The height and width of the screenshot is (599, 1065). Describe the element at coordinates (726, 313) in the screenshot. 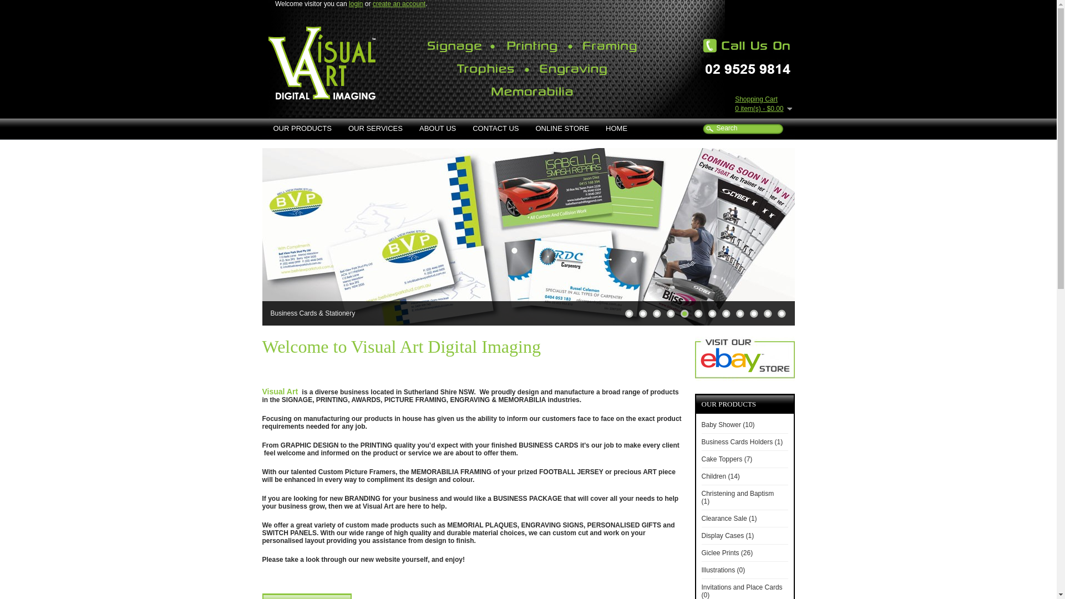

I see `8` at that location.